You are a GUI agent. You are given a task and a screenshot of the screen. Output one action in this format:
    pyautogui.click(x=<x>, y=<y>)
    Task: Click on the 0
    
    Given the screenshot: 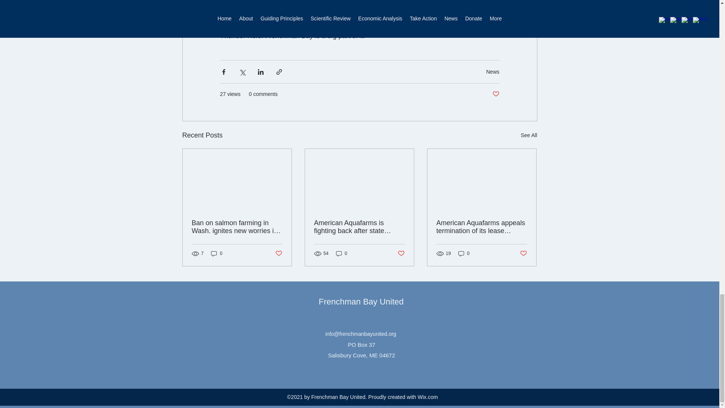 What is the action you would take?
    pyautogui.click(x=341, y=254)
    